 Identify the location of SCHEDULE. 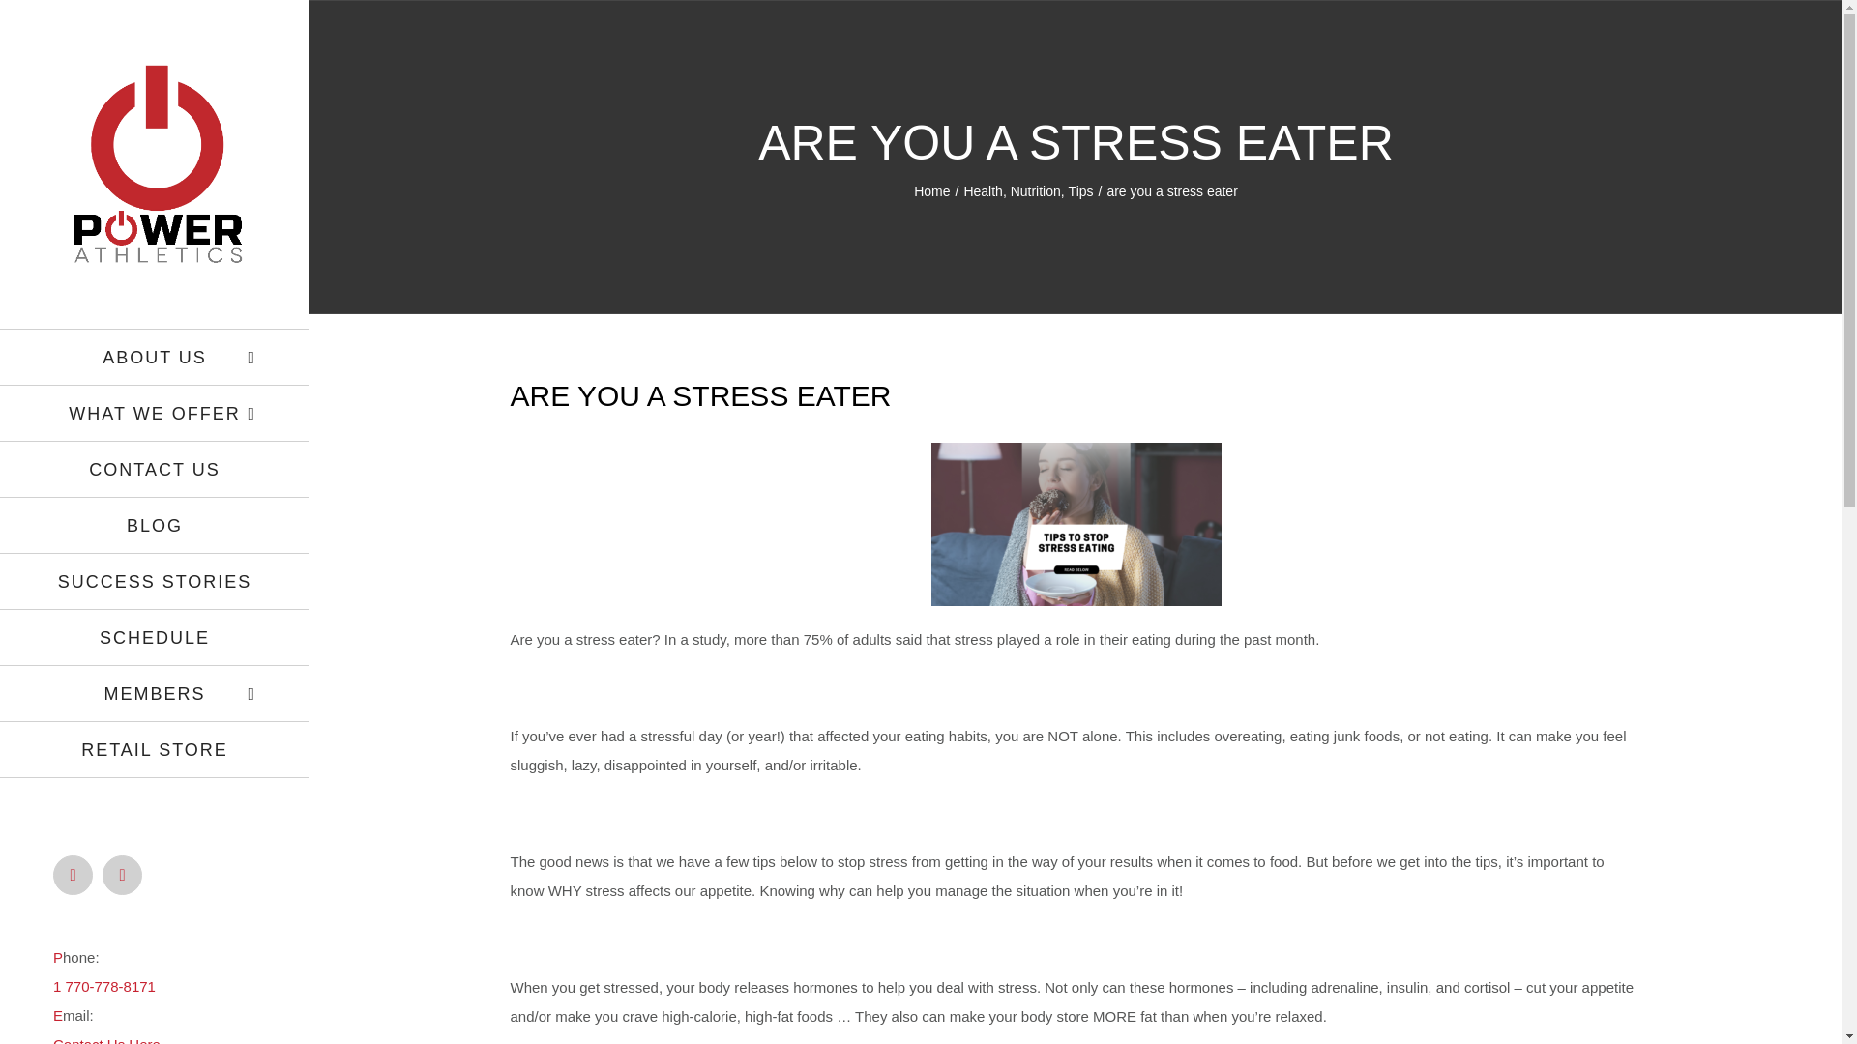
(155, 638).